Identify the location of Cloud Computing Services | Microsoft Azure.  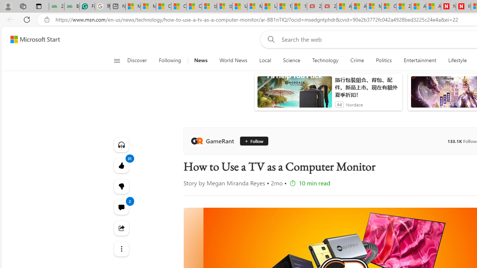
(389, 7).